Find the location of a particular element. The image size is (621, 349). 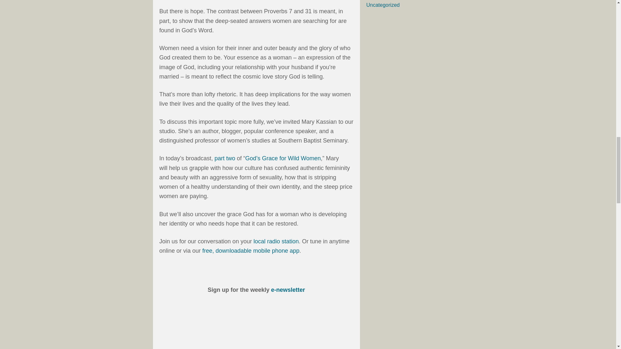

free, downloadable mobile phone app is located at coordinates (251, 251).